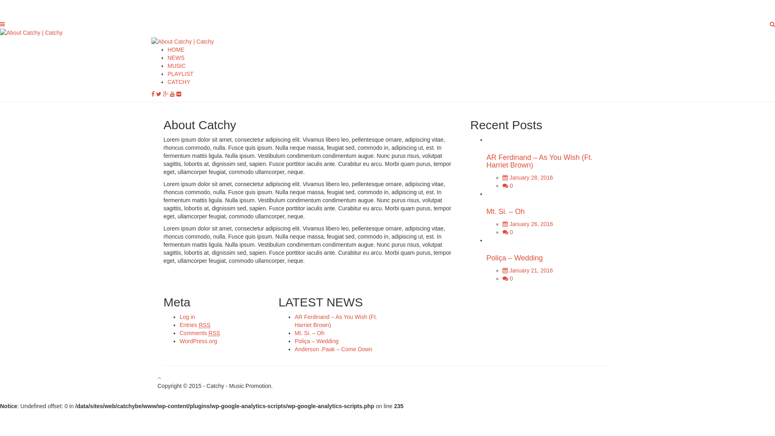 This screenshot has height=436, width=775. What do you see at coordinates (528, 178) in the screenshot?
I see `January 28, 2016` at bounding box center [528, 178].